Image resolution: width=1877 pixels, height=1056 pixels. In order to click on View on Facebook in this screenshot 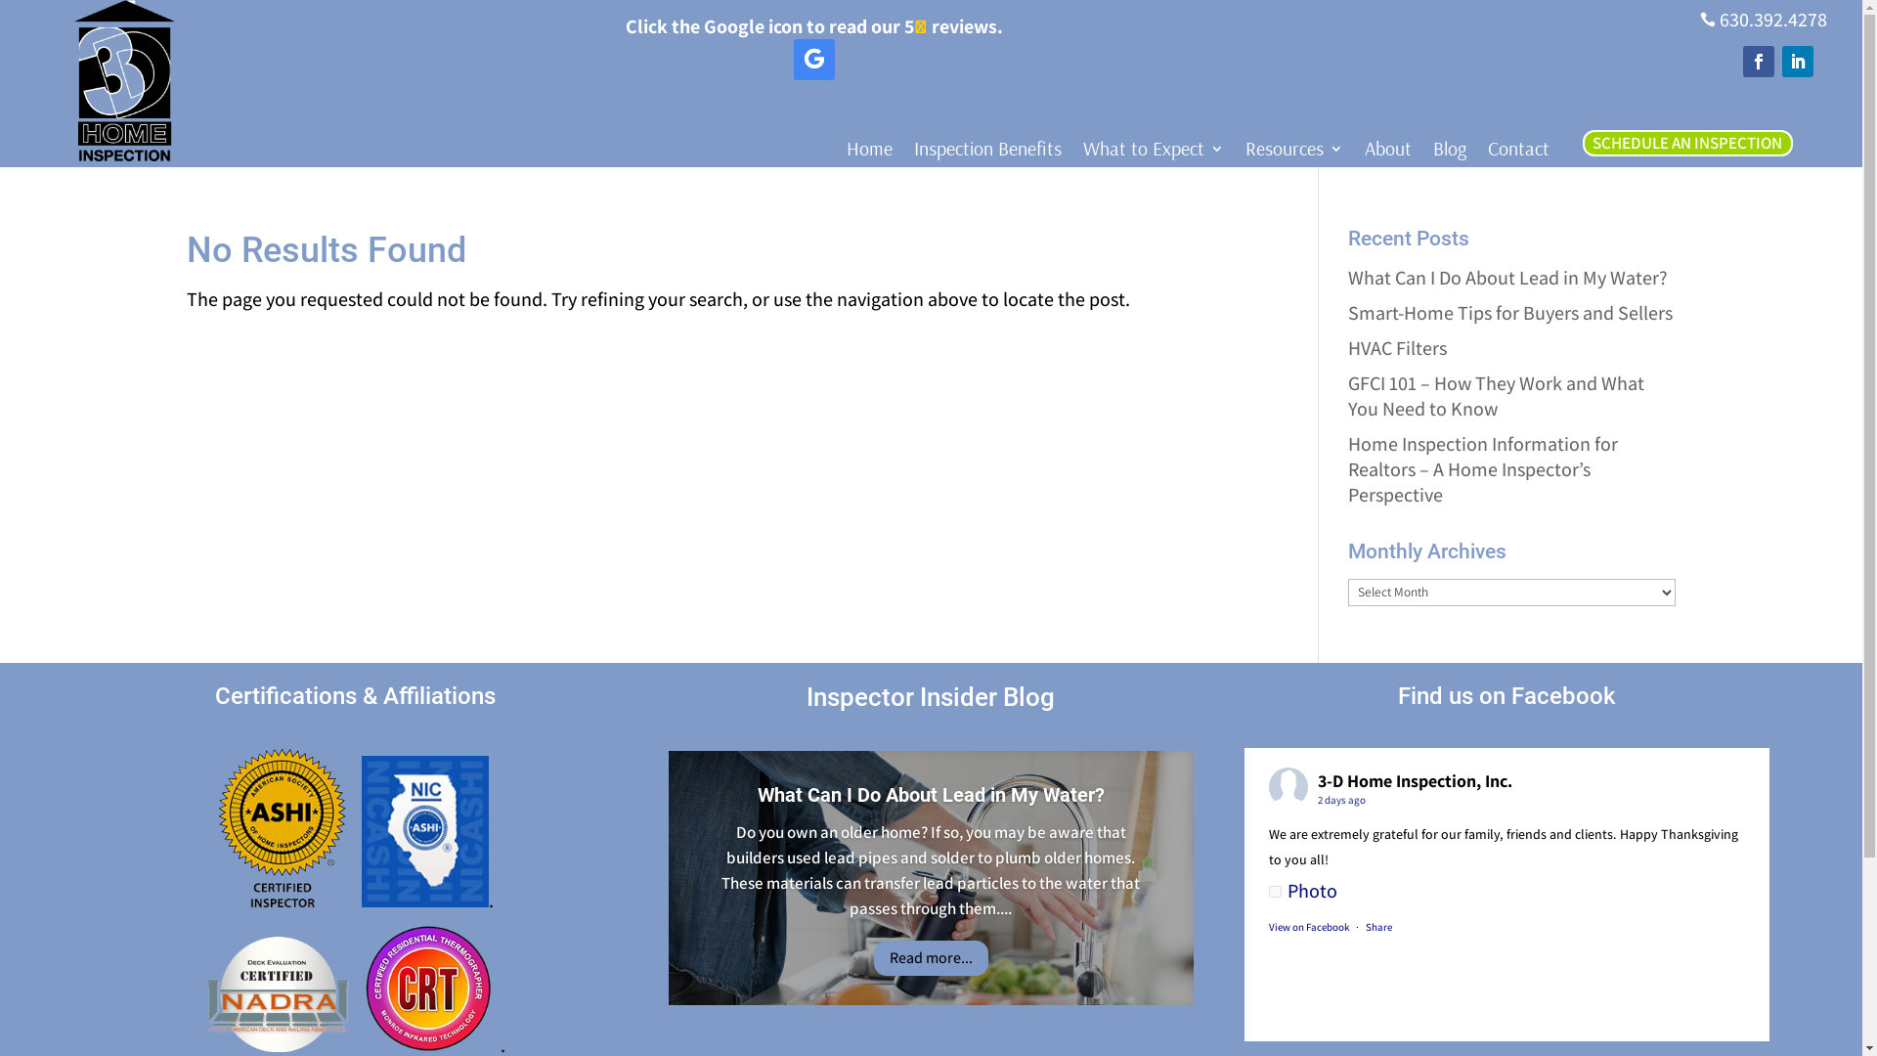, I will do `click(1309, 927)`.